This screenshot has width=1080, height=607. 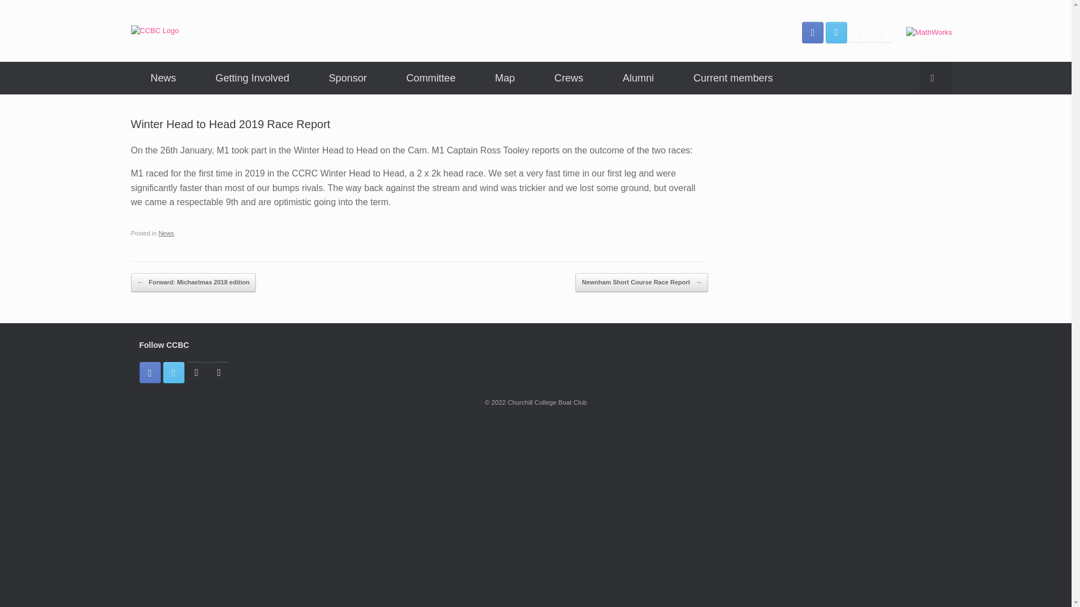 I want to click on Alumni, so click(x=638, y=78).